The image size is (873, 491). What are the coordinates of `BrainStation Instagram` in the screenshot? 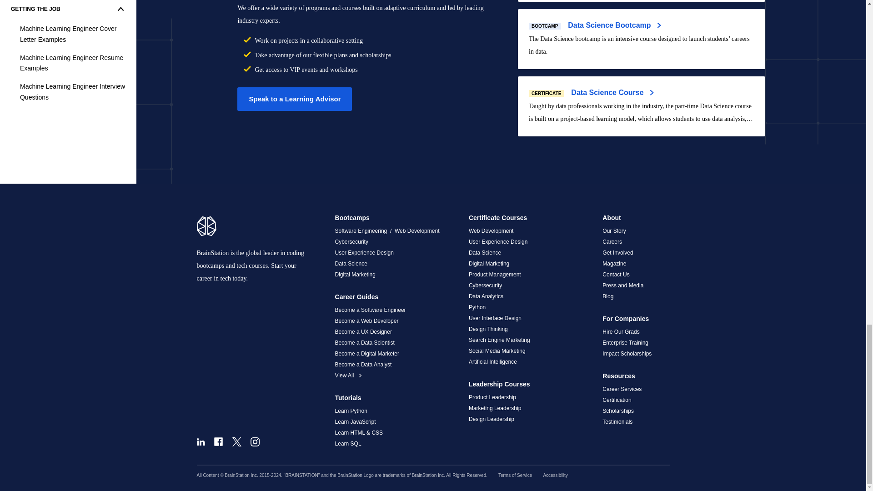 It's located at (255, 441).